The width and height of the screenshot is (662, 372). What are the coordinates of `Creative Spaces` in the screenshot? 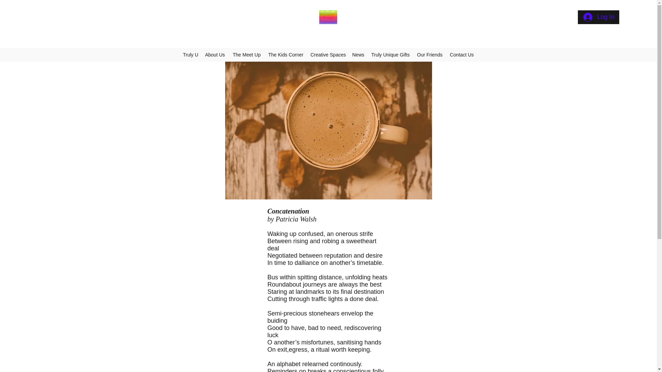 It's located at (328, 54).